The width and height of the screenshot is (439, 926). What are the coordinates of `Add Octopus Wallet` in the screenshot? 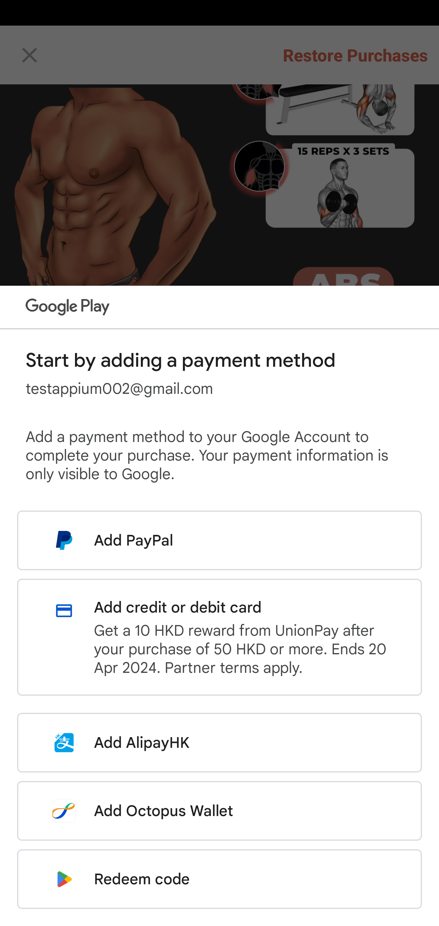 It's located at (220, 811).